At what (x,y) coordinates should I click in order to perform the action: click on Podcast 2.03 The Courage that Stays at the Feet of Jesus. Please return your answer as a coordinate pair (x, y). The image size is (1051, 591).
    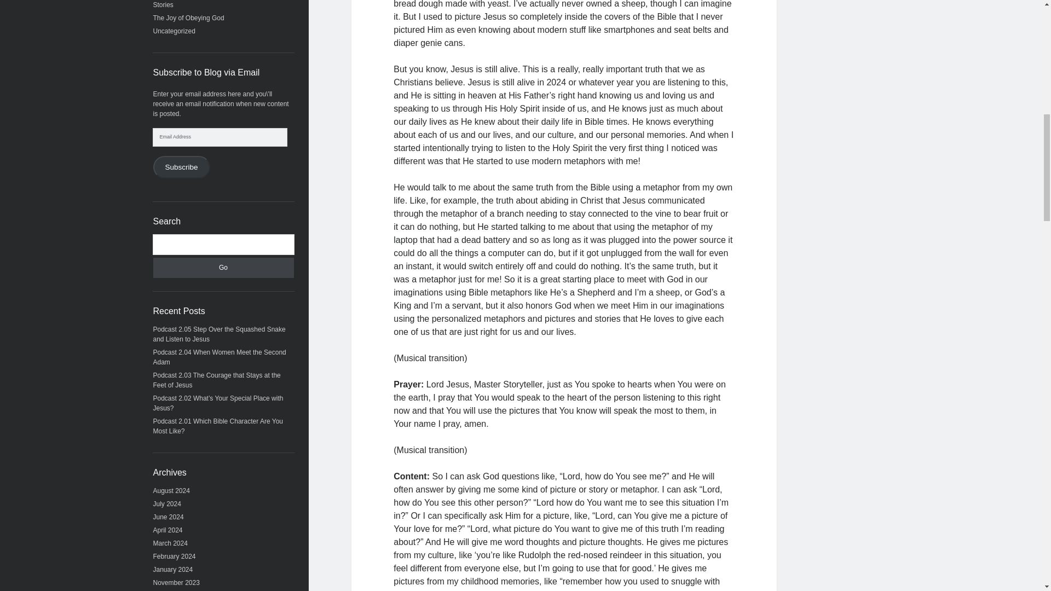
    Looking at the image, I should click on (217, 380).